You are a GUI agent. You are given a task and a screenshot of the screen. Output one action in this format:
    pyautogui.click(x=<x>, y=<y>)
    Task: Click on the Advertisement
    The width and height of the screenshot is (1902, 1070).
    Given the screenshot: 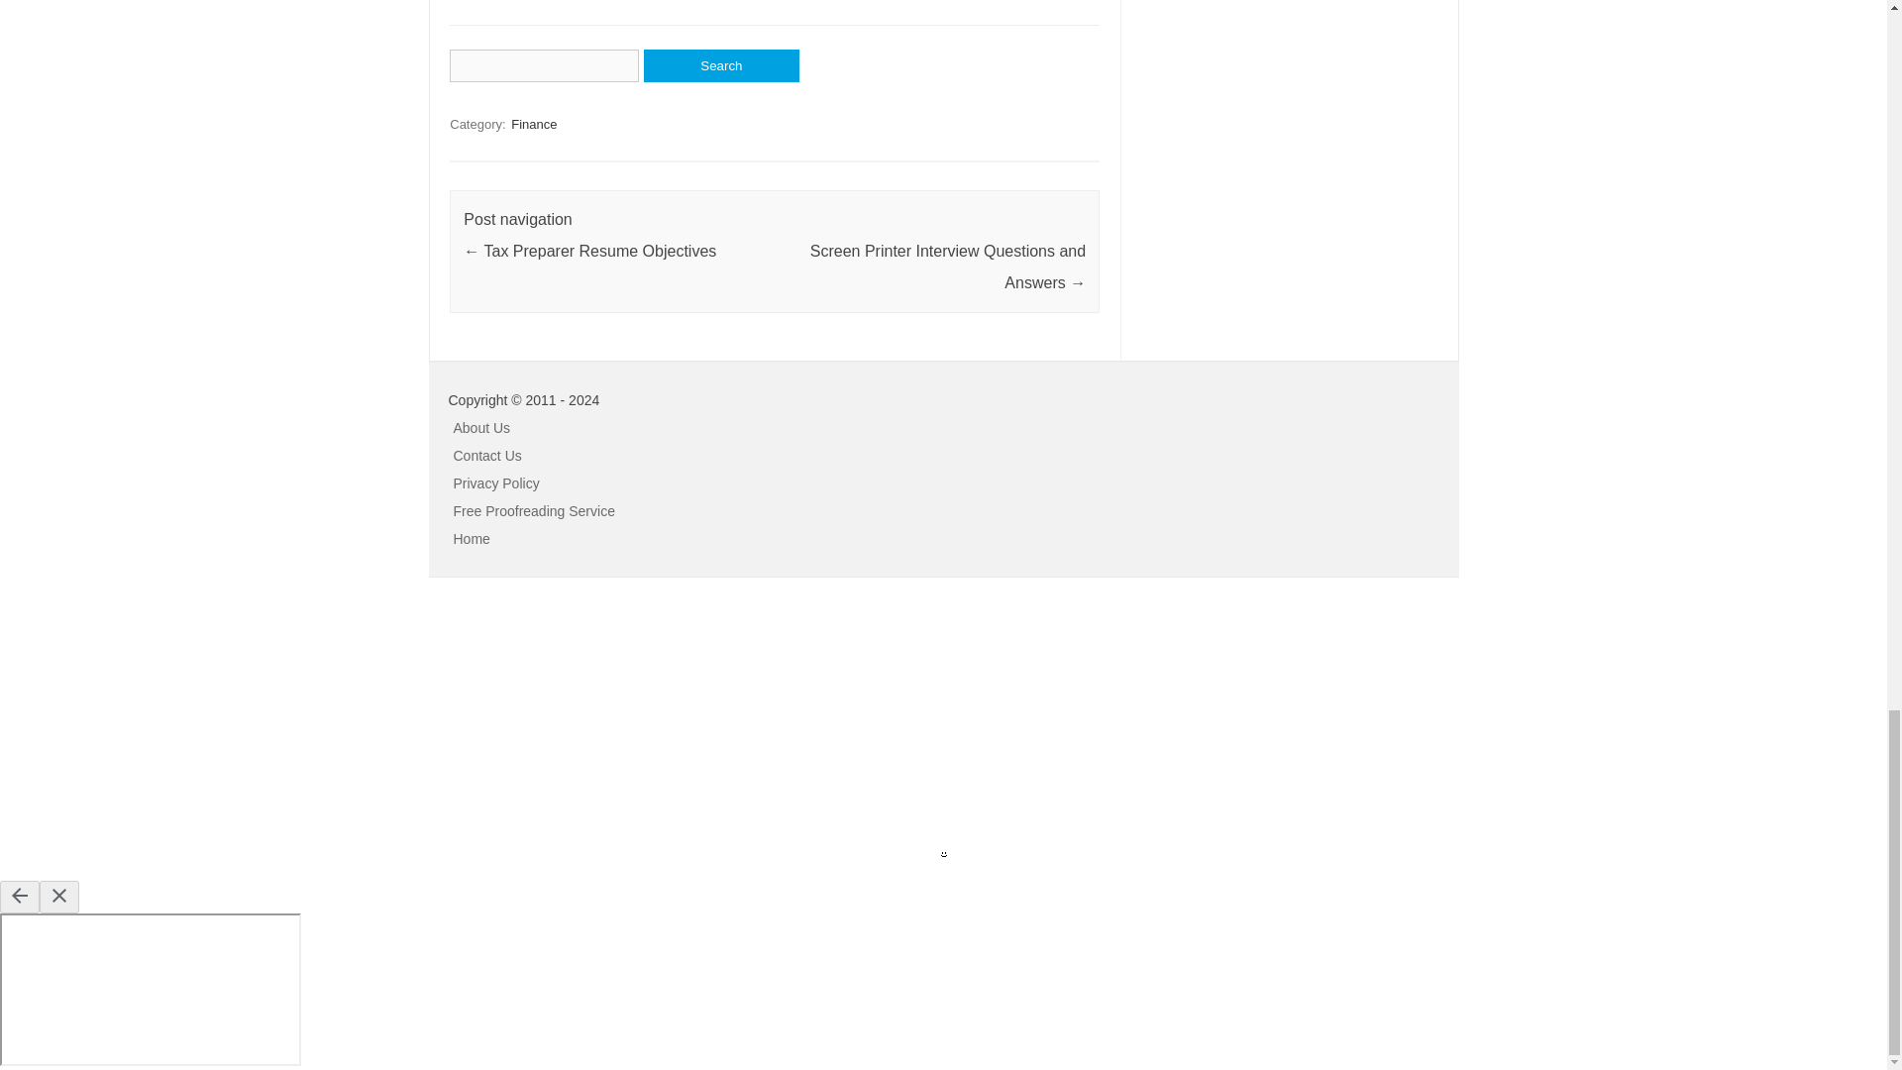 What is the action you would take?
    pyautogui.click(x=149, y=725)
    